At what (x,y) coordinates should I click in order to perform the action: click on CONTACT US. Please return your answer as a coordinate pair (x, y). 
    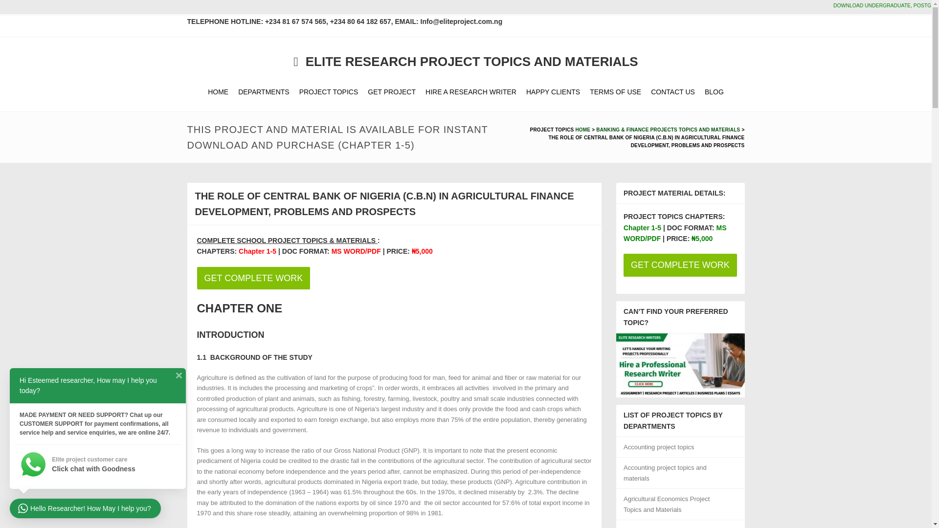
    Looking at the image, I should click on (672, 92).